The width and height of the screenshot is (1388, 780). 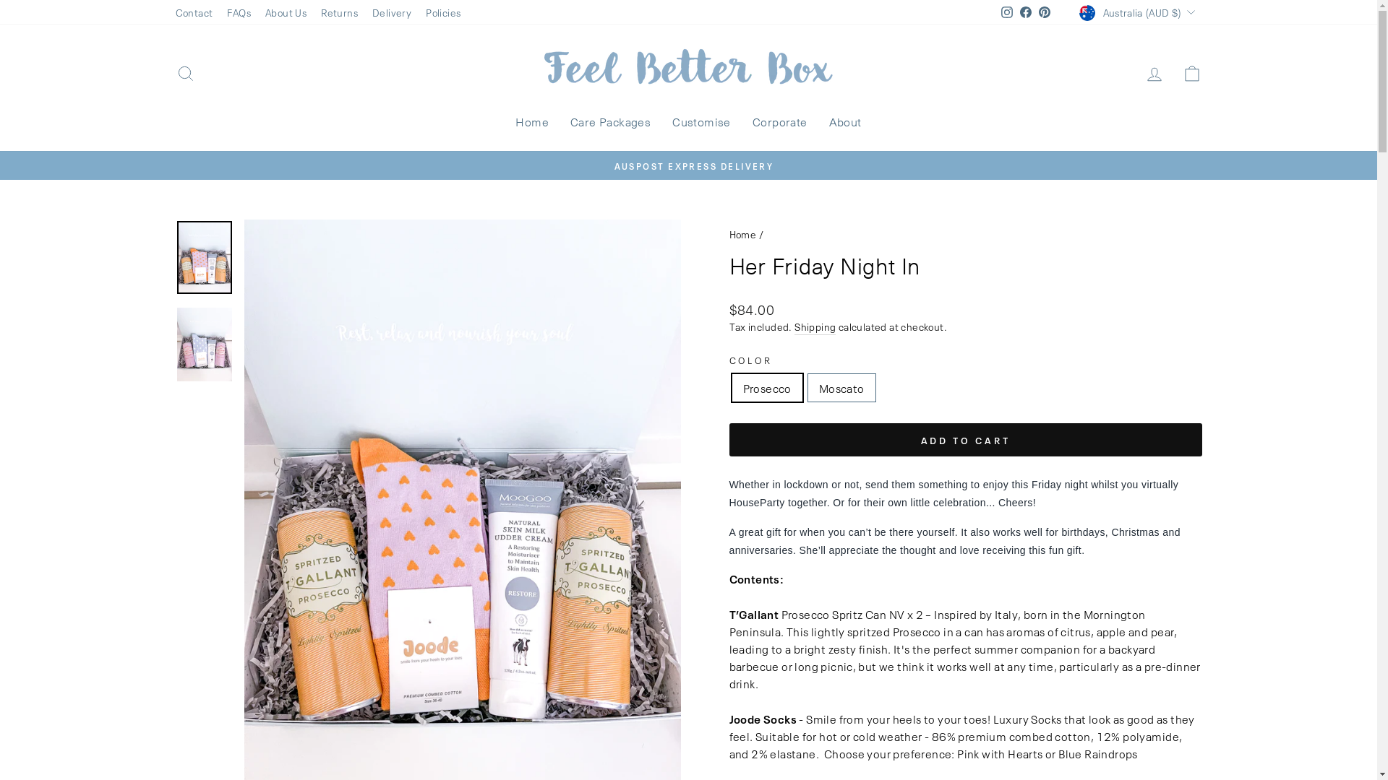 What do you see at coordinates (701, 123) in the screenshot?
I see `Customise` at bounding box center [701, 123].